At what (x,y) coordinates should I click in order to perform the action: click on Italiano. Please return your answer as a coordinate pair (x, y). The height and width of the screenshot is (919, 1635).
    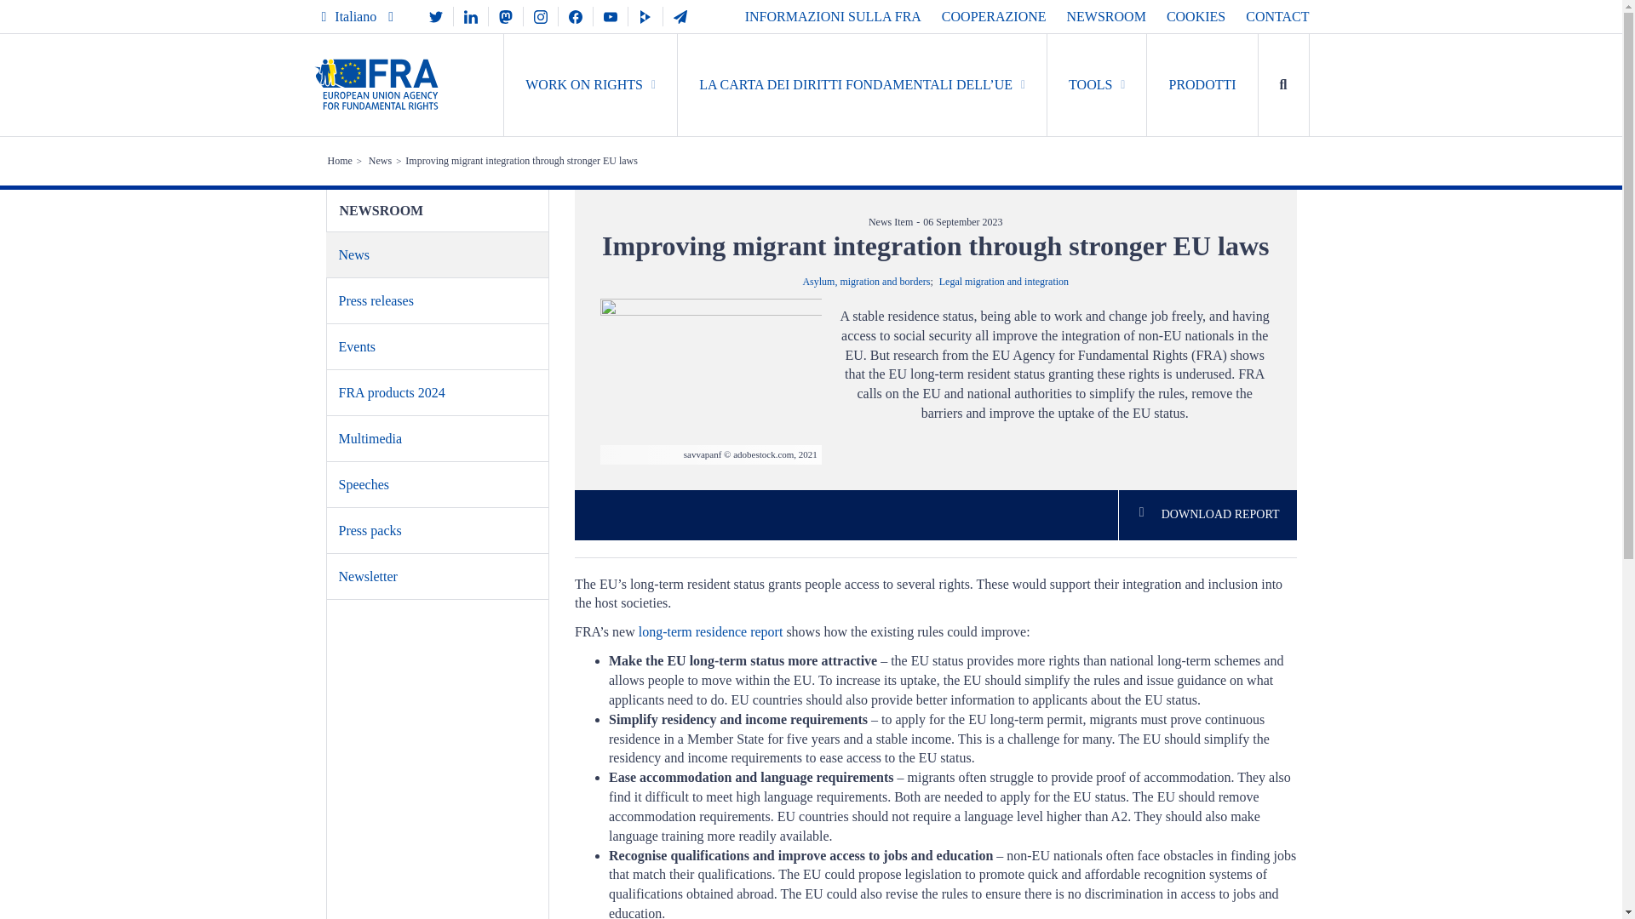
    Looking at the image, I should click on (358, 15).